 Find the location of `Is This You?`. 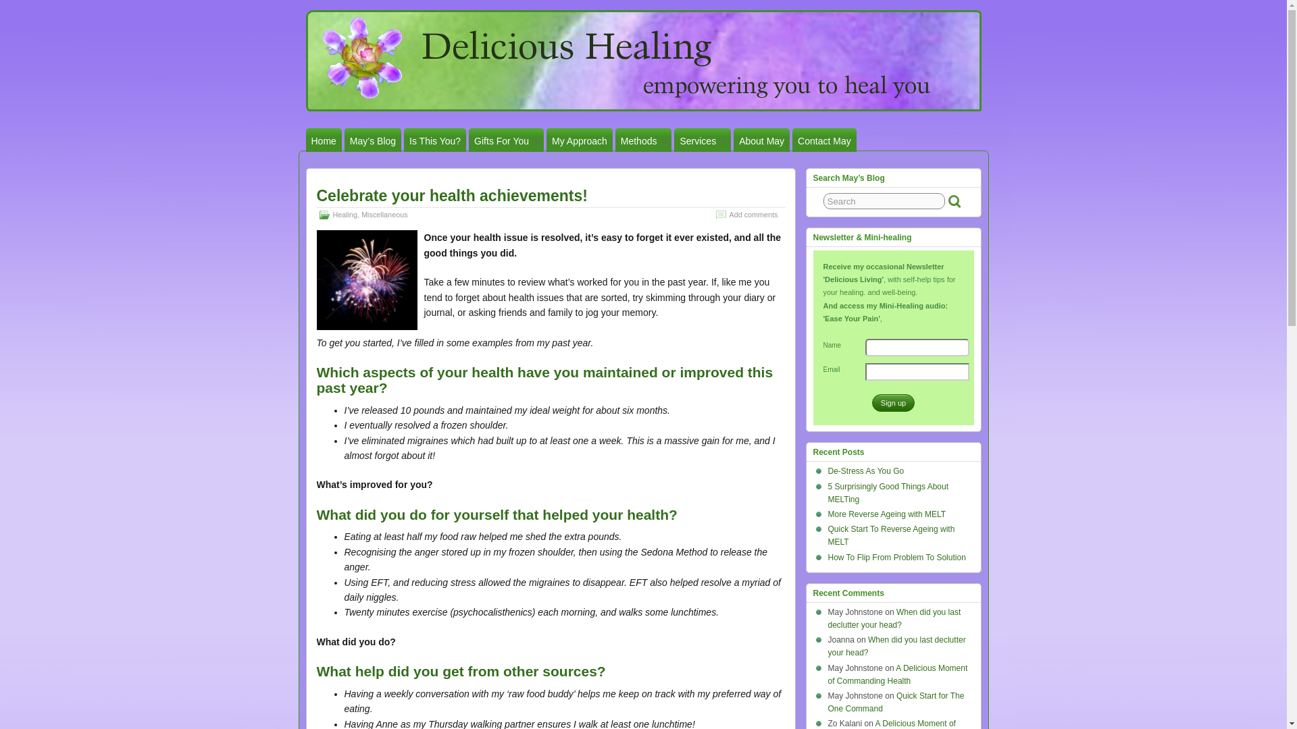

Is This You? is located at coordinates (434, 140).